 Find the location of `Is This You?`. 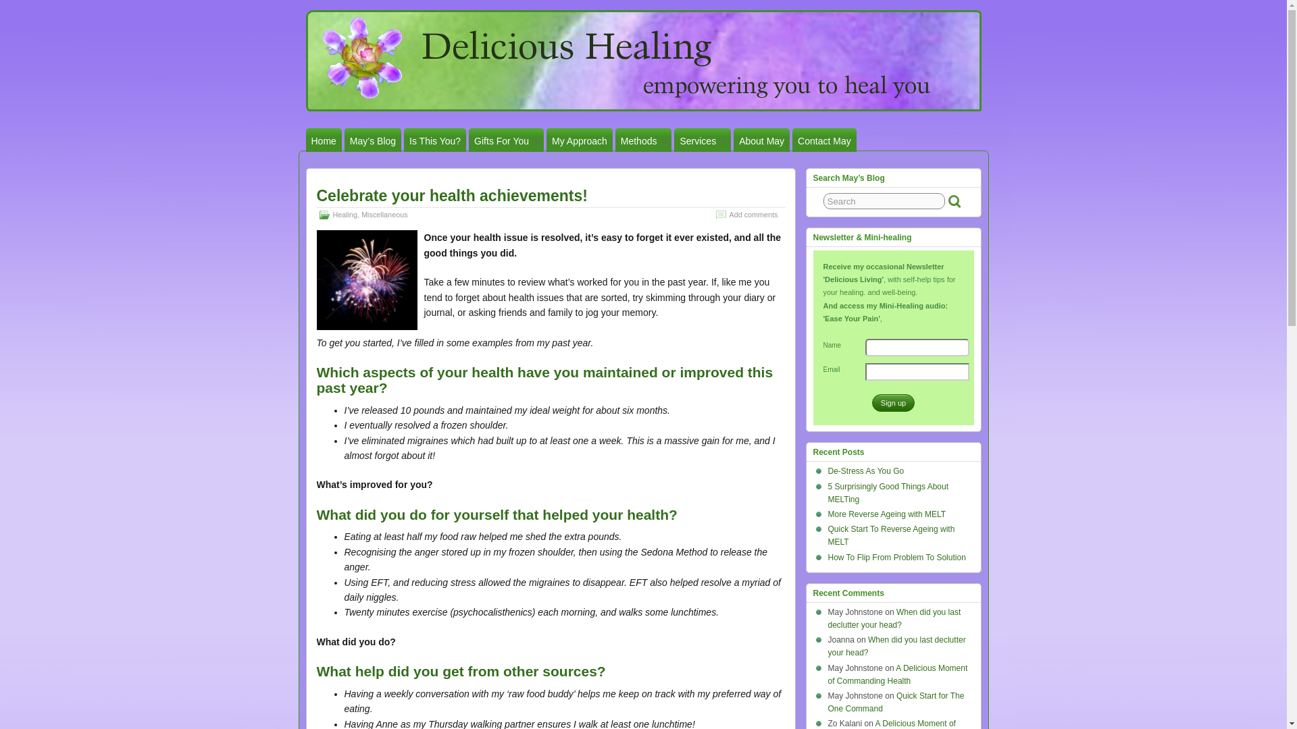

Is This You? is located at coordinates (434, 140).